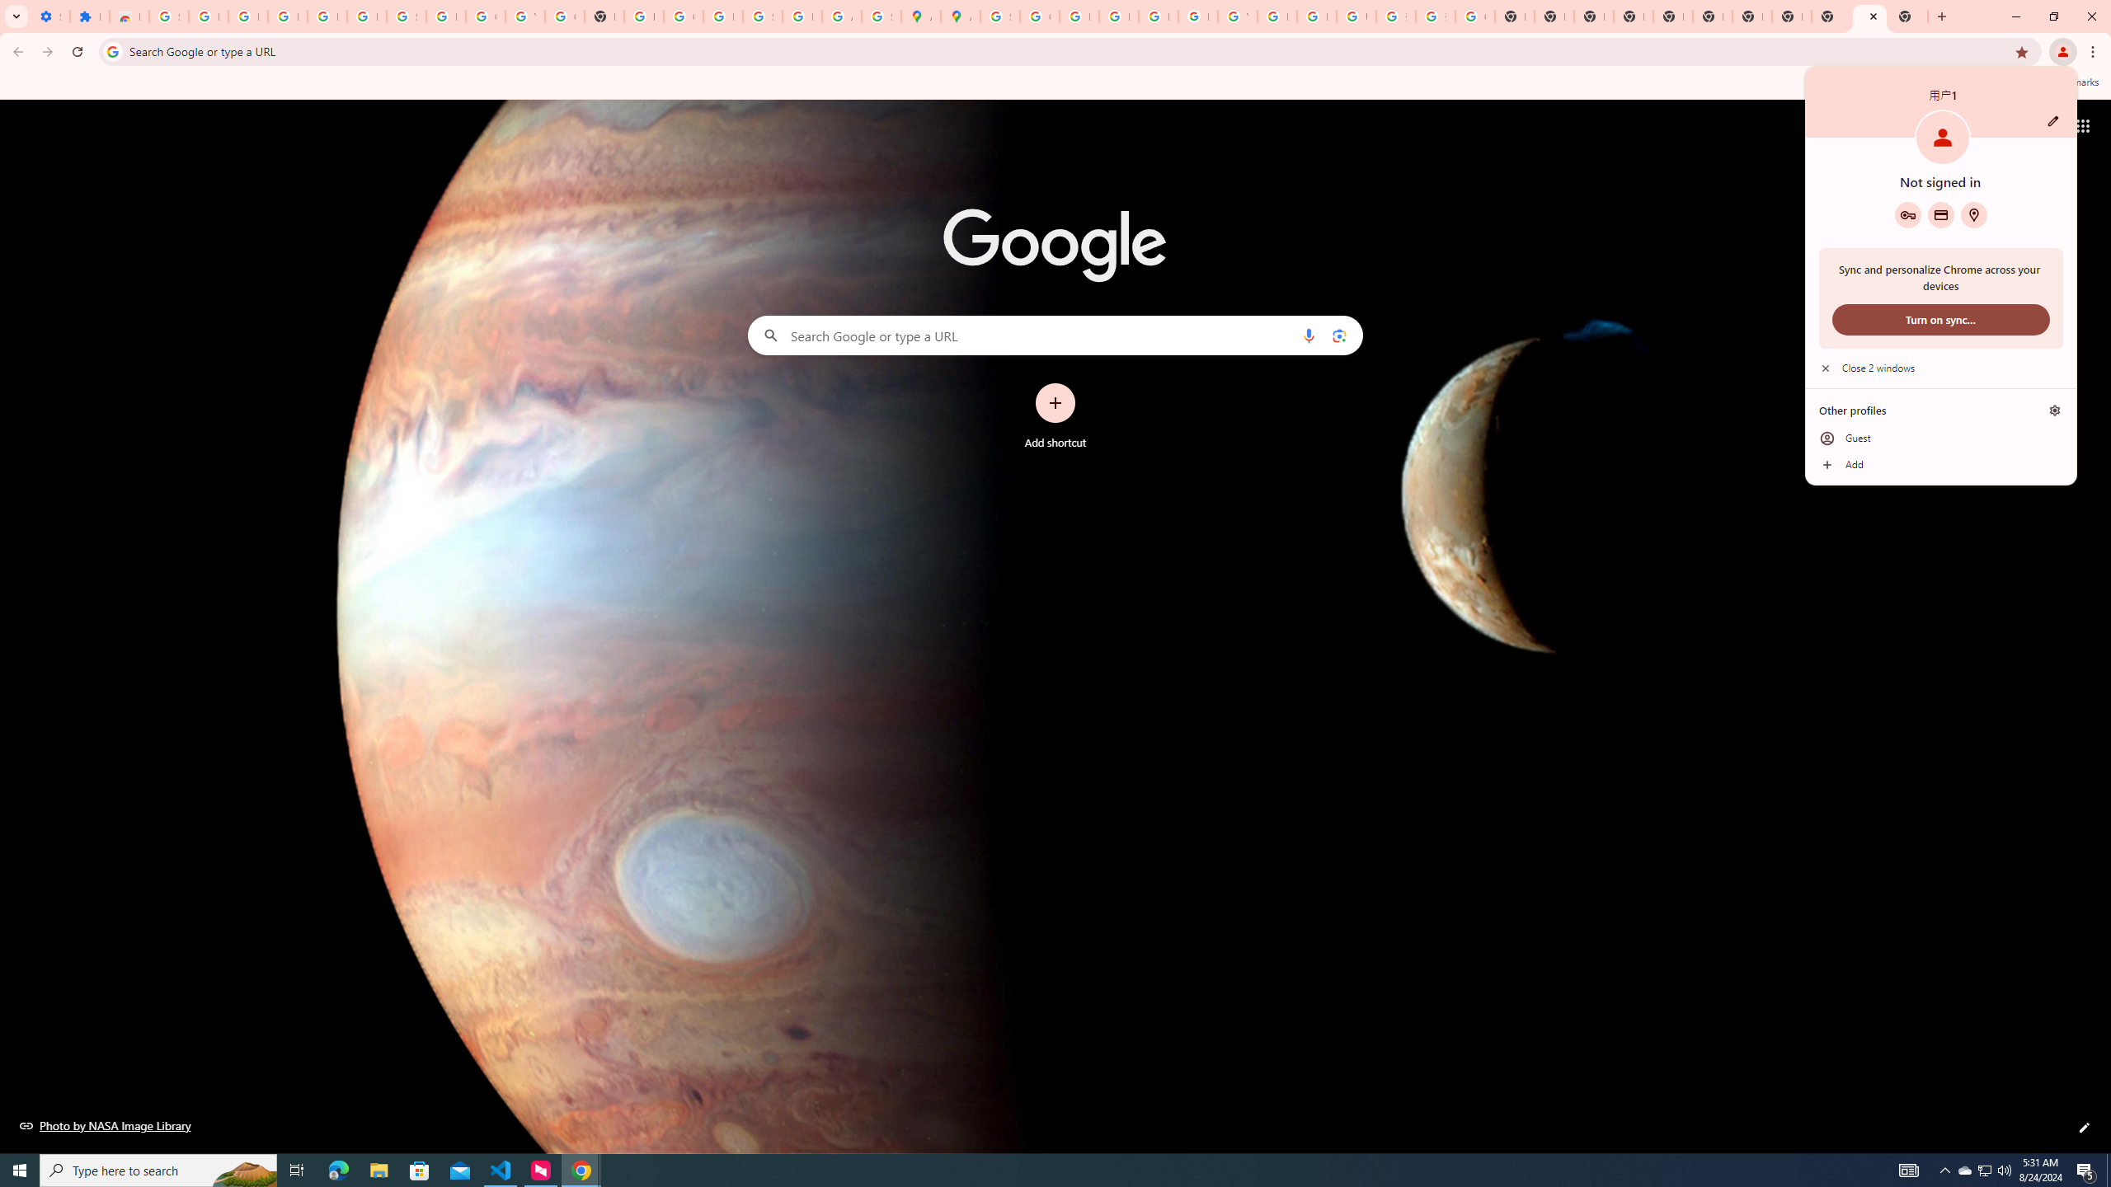 This screenshot has height=1187, width=2111. Describe the element at coordinates (2053, 120) in the screenshot. I see `Customize profile` at that location.